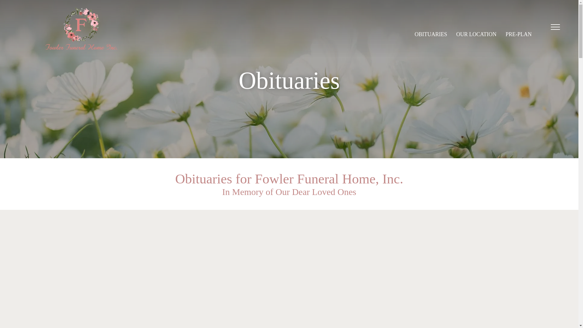 The height and width of the screenshot is (328, 583). I want to click on OUR LOCATION, so click(476, 34).